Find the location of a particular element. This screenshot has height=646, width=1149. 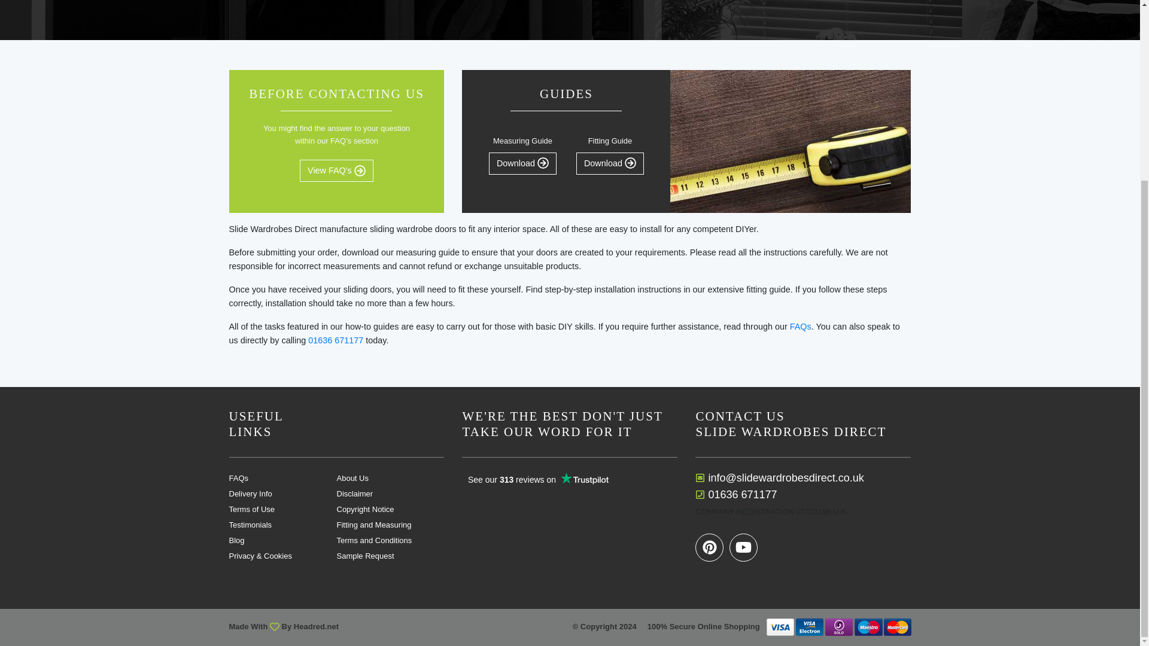

01636 671177 is located at coordinates (742, 494).